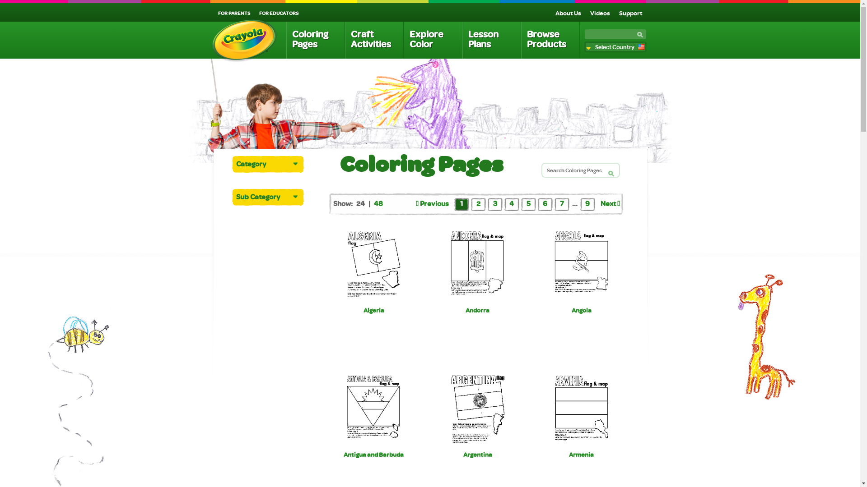 This screenshot has height=487, width=867. What do you see at coordinates (478, 203) in the screenshot?
I see `2` at bounding box center [478, 203].